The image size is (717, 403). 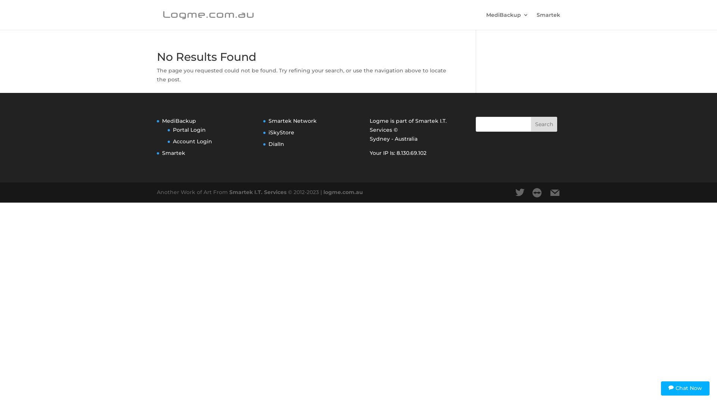 What do you see at coordinates (258, 192) in the screenshot?
I see `Smartek I.T. Services` at bounding box center [258, 192].